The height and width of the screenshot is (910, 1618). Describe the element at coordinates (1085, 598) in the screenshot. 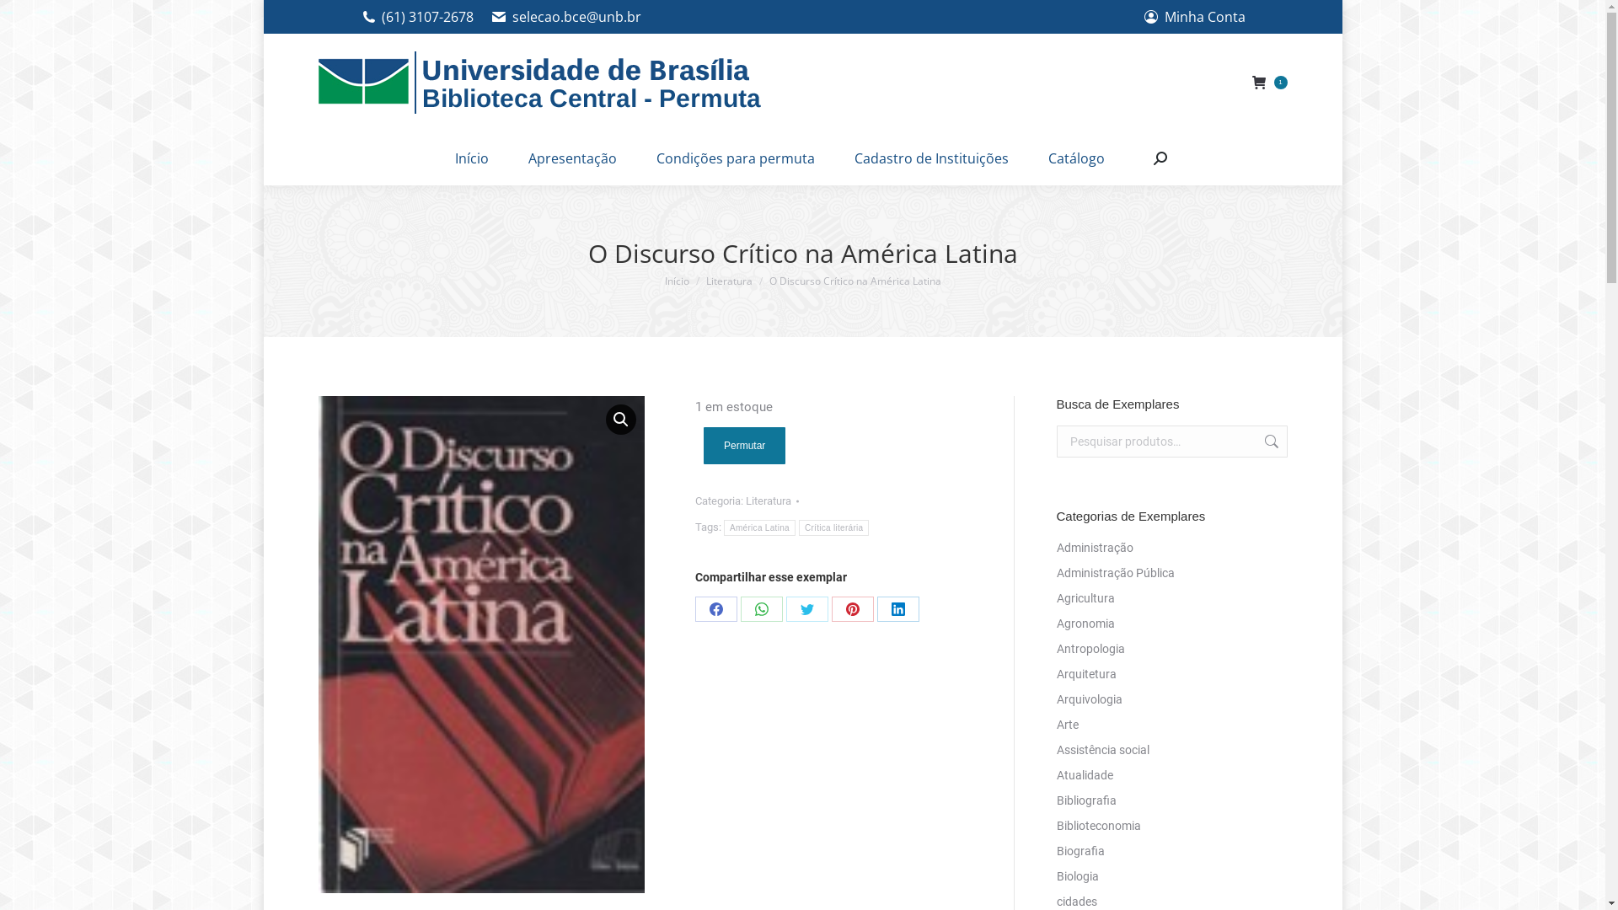

I see `Agricultura` at that location.